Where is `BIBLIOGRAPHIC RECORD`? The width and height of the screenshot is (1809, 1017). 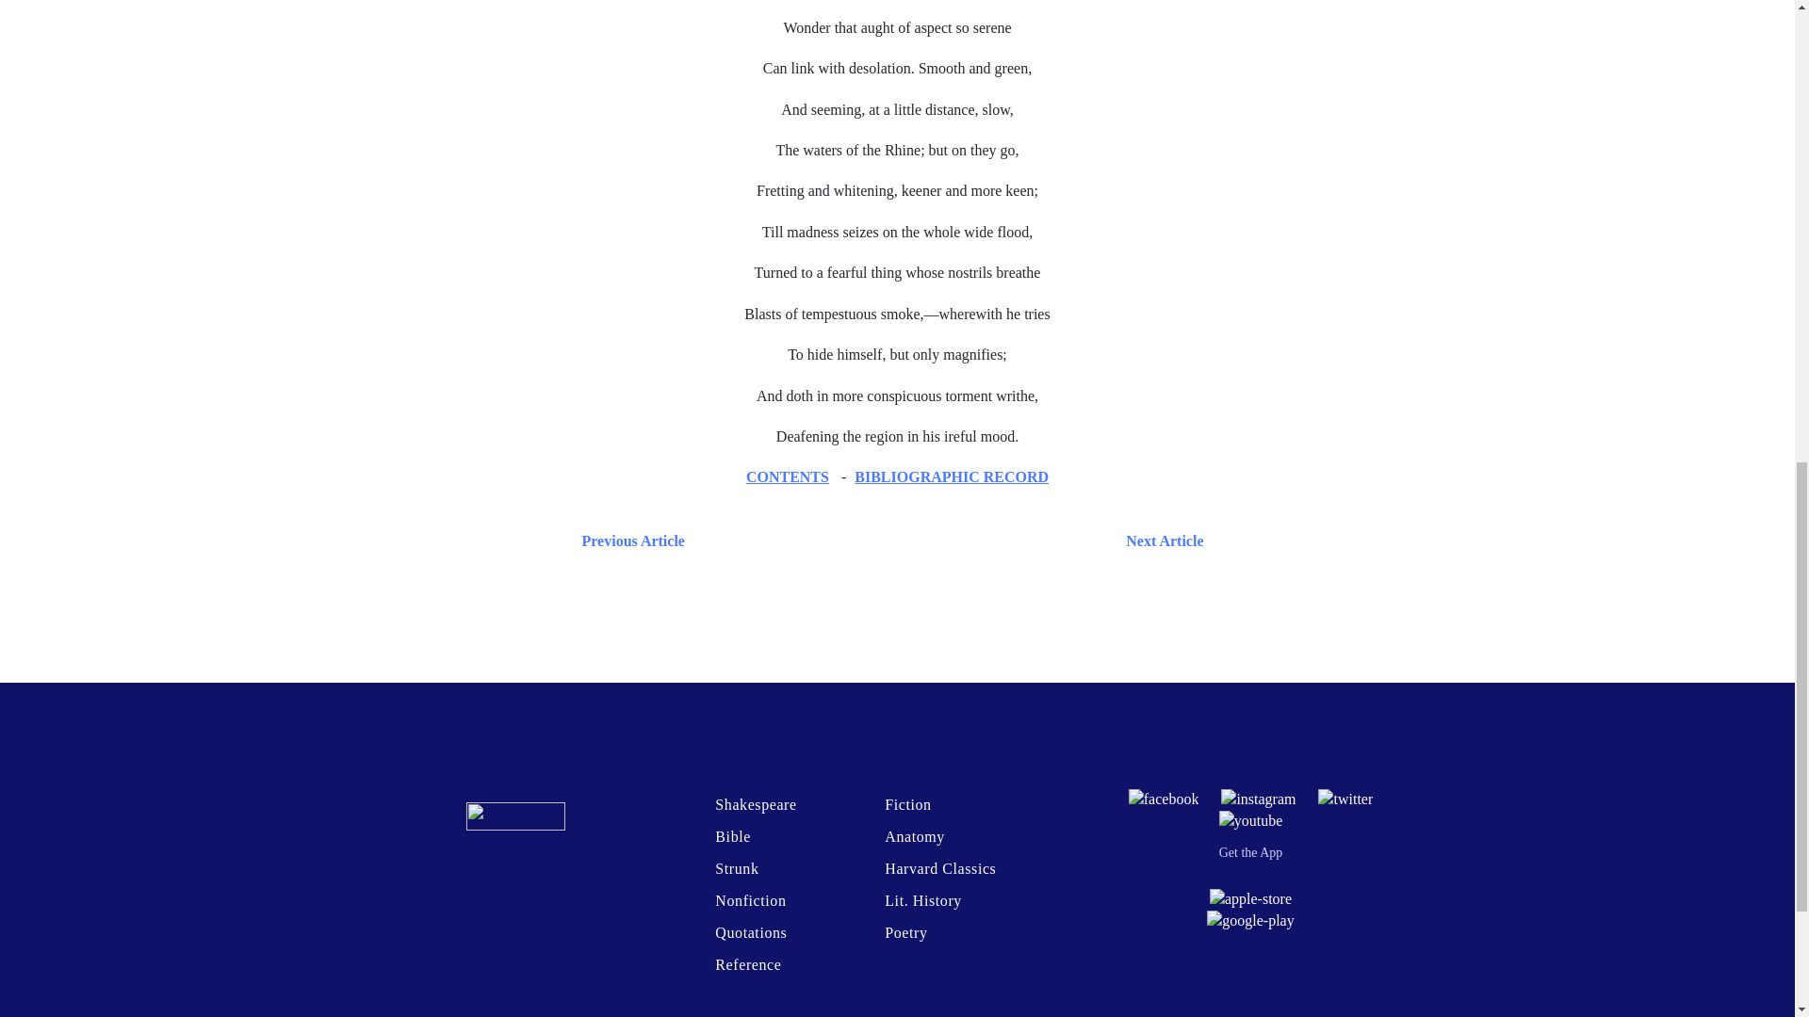
BIBLIOGRAPHIC RECORD is located at coordinates (952, 476).